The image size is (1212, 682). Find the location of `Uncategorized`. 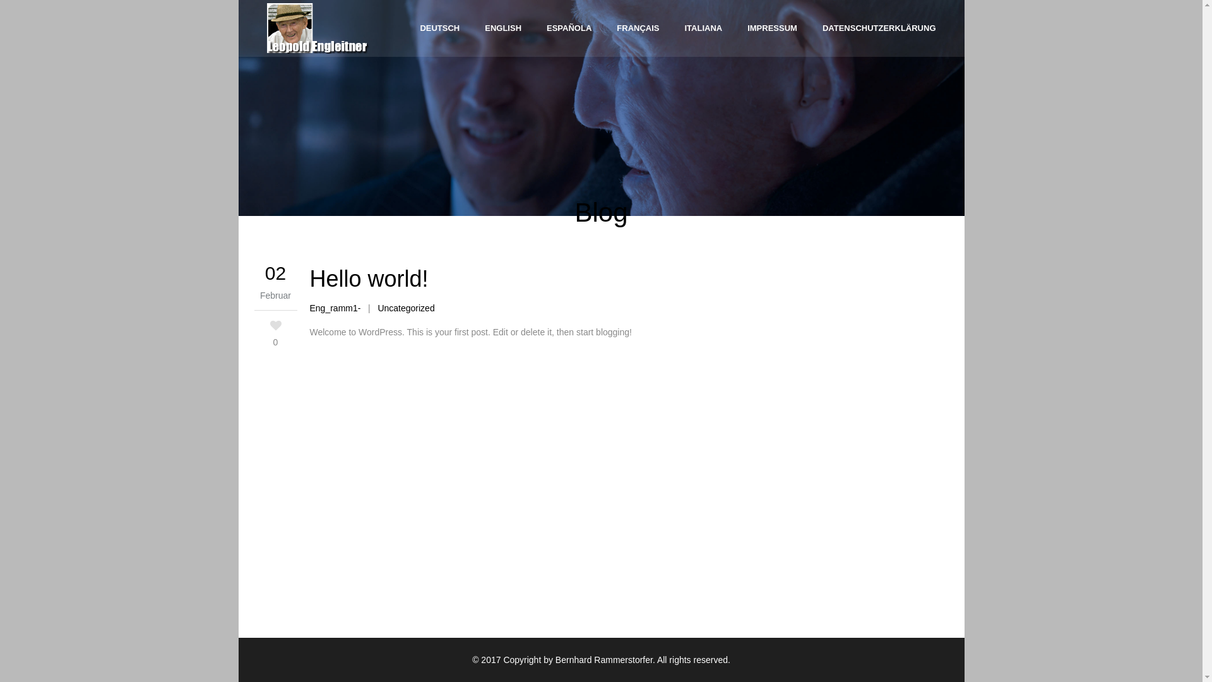

Uncategorized is located at coordinates (406, 308).